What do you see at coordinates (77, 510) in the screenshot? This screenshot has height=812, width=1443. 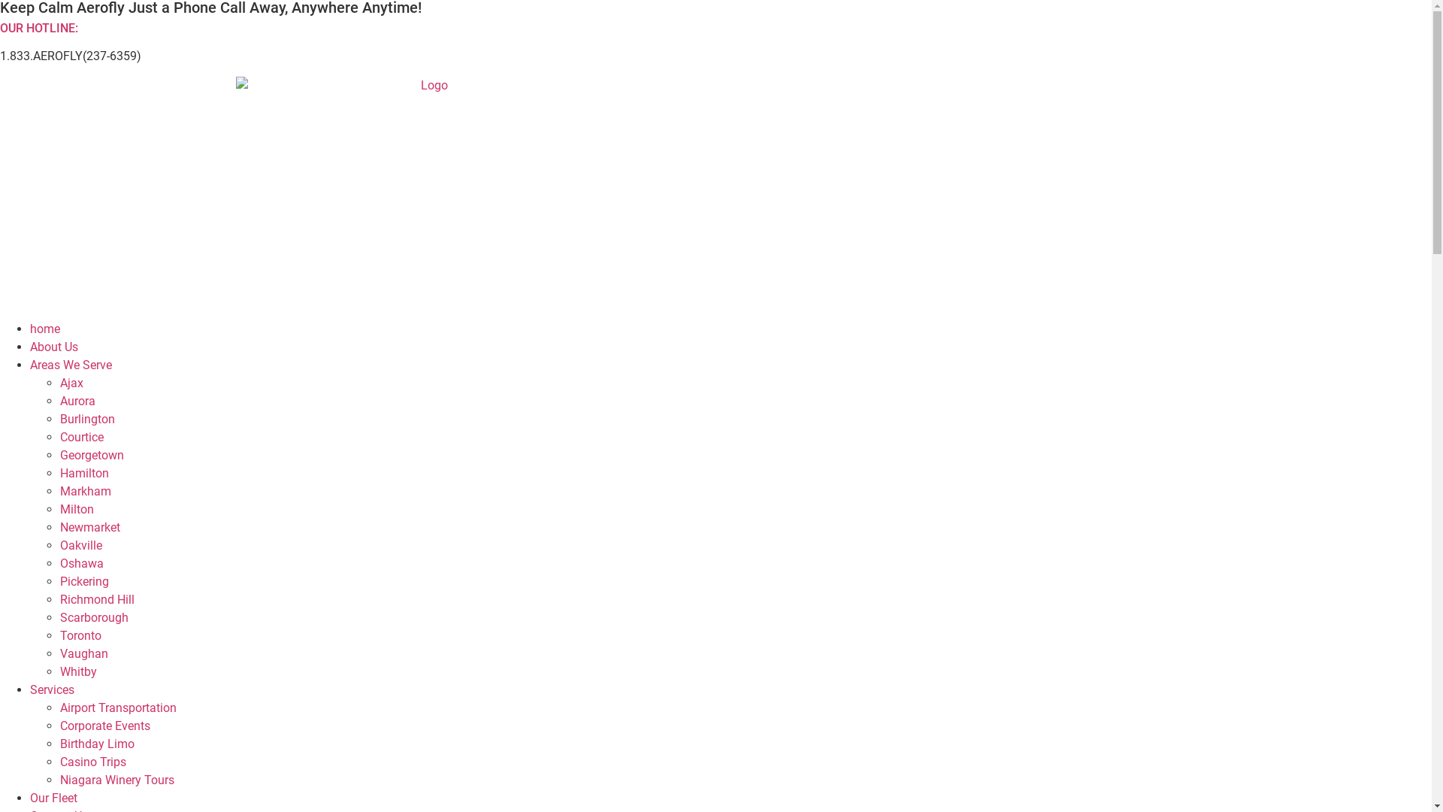 I see `Milton` at bounding box center [77, 510].